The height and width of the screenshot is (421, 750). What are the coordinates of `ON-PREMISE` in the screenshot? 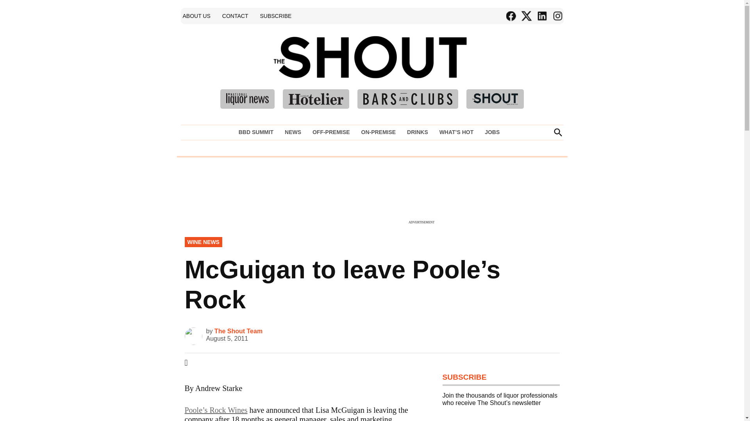 It's located at (378, 132).